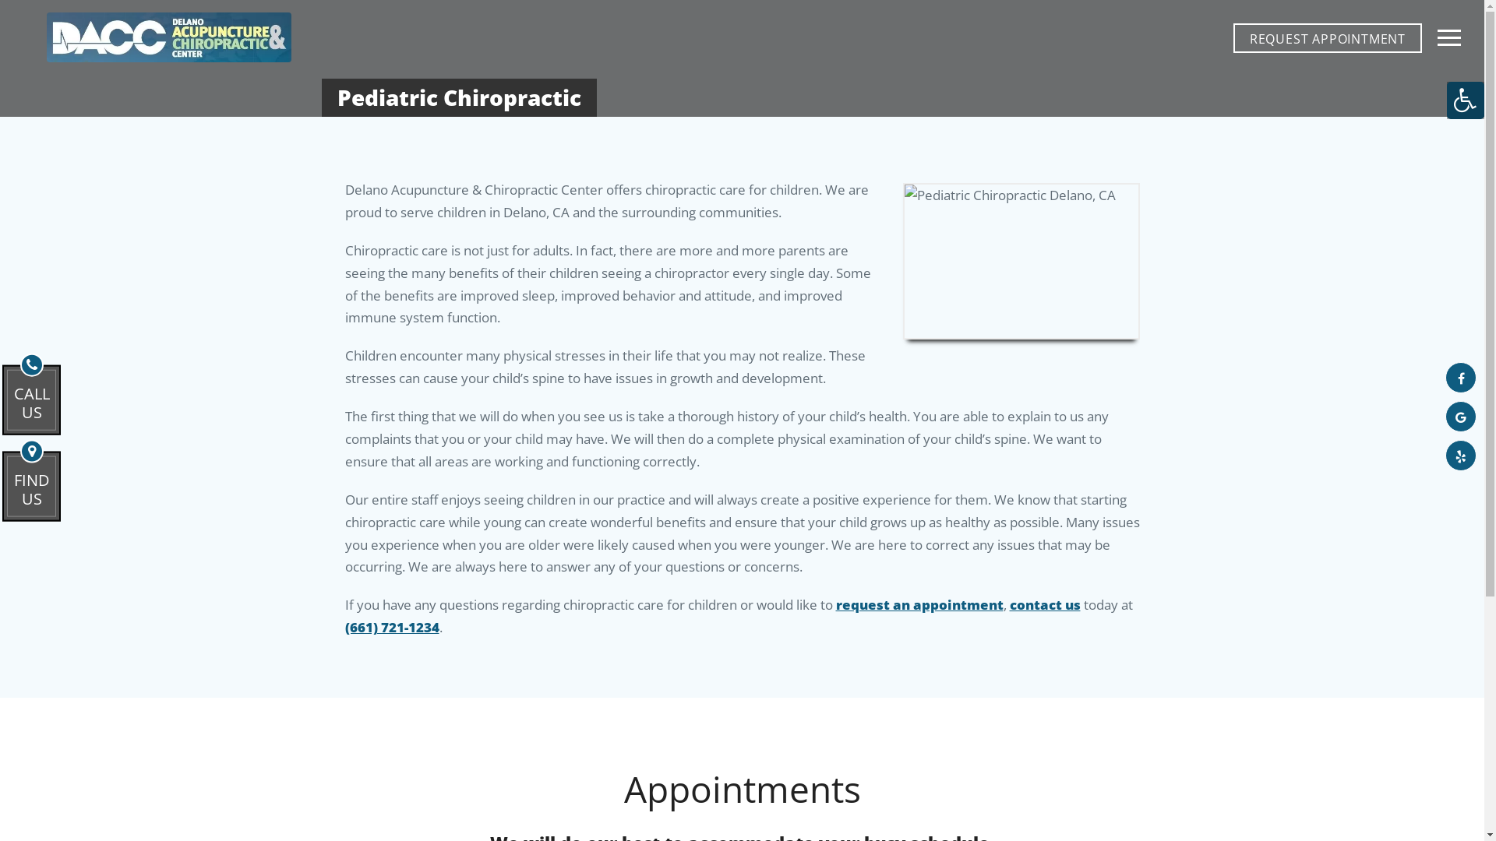 The image size is (1496, 841). What do you see at coordinates (137, 430) in the screenshot?
I see `(661) 721-1234` at bounding box center [137, 430].